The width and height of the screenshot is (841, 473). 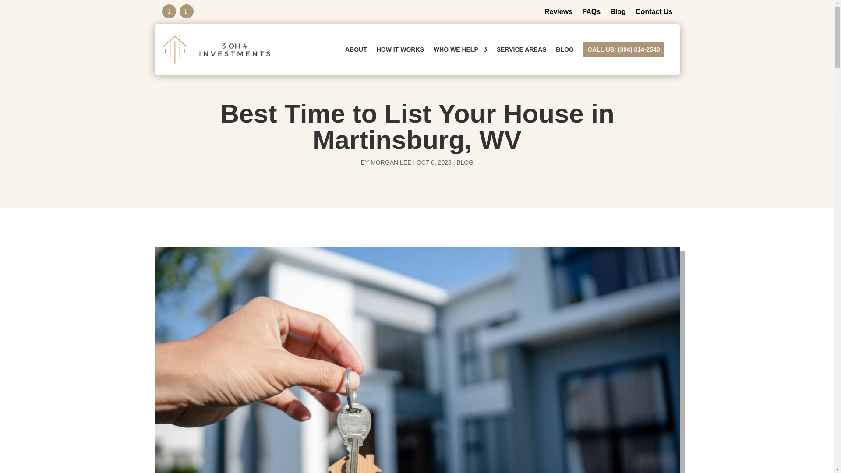 What do you see at coordinates (591, 11) in the screenshot?
I see `FAQs` at bounding box center [591, 11].